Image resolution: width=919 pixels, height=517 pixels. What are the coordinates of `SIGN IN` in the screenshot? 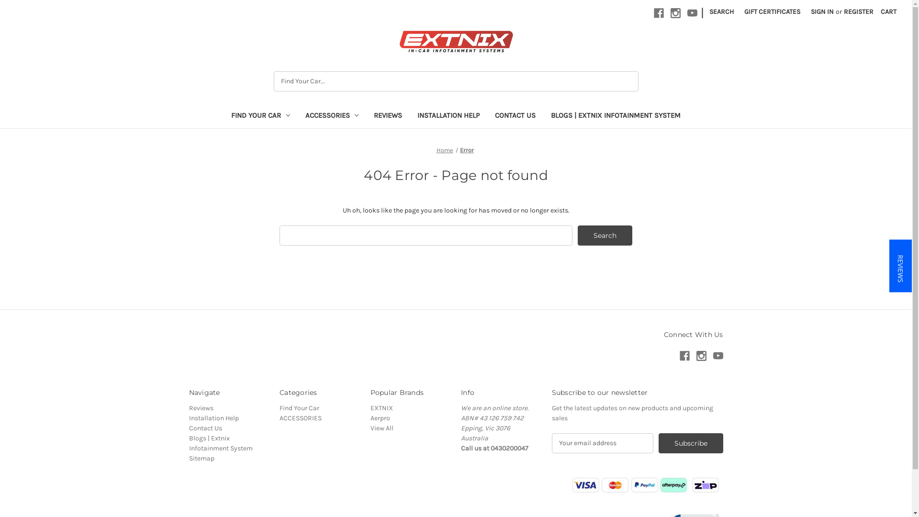 It's located at (822, 11).